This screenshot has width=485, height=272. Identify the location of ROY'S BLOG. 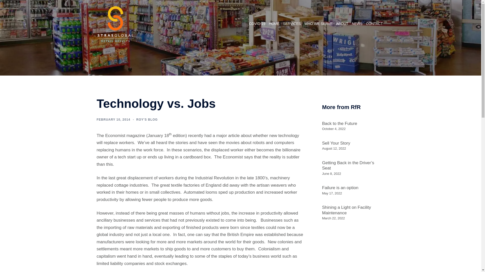
(147, 119).